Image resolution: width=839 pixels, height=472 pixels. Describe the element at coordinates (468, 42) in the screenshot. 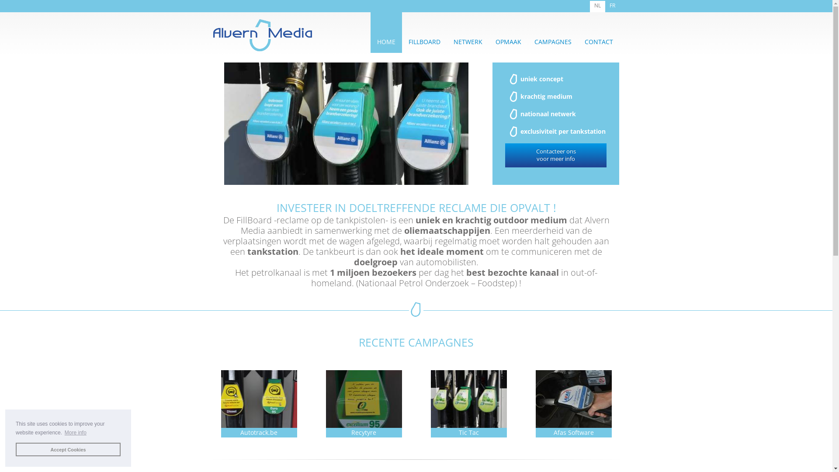

I see `NETWERK` at that location.